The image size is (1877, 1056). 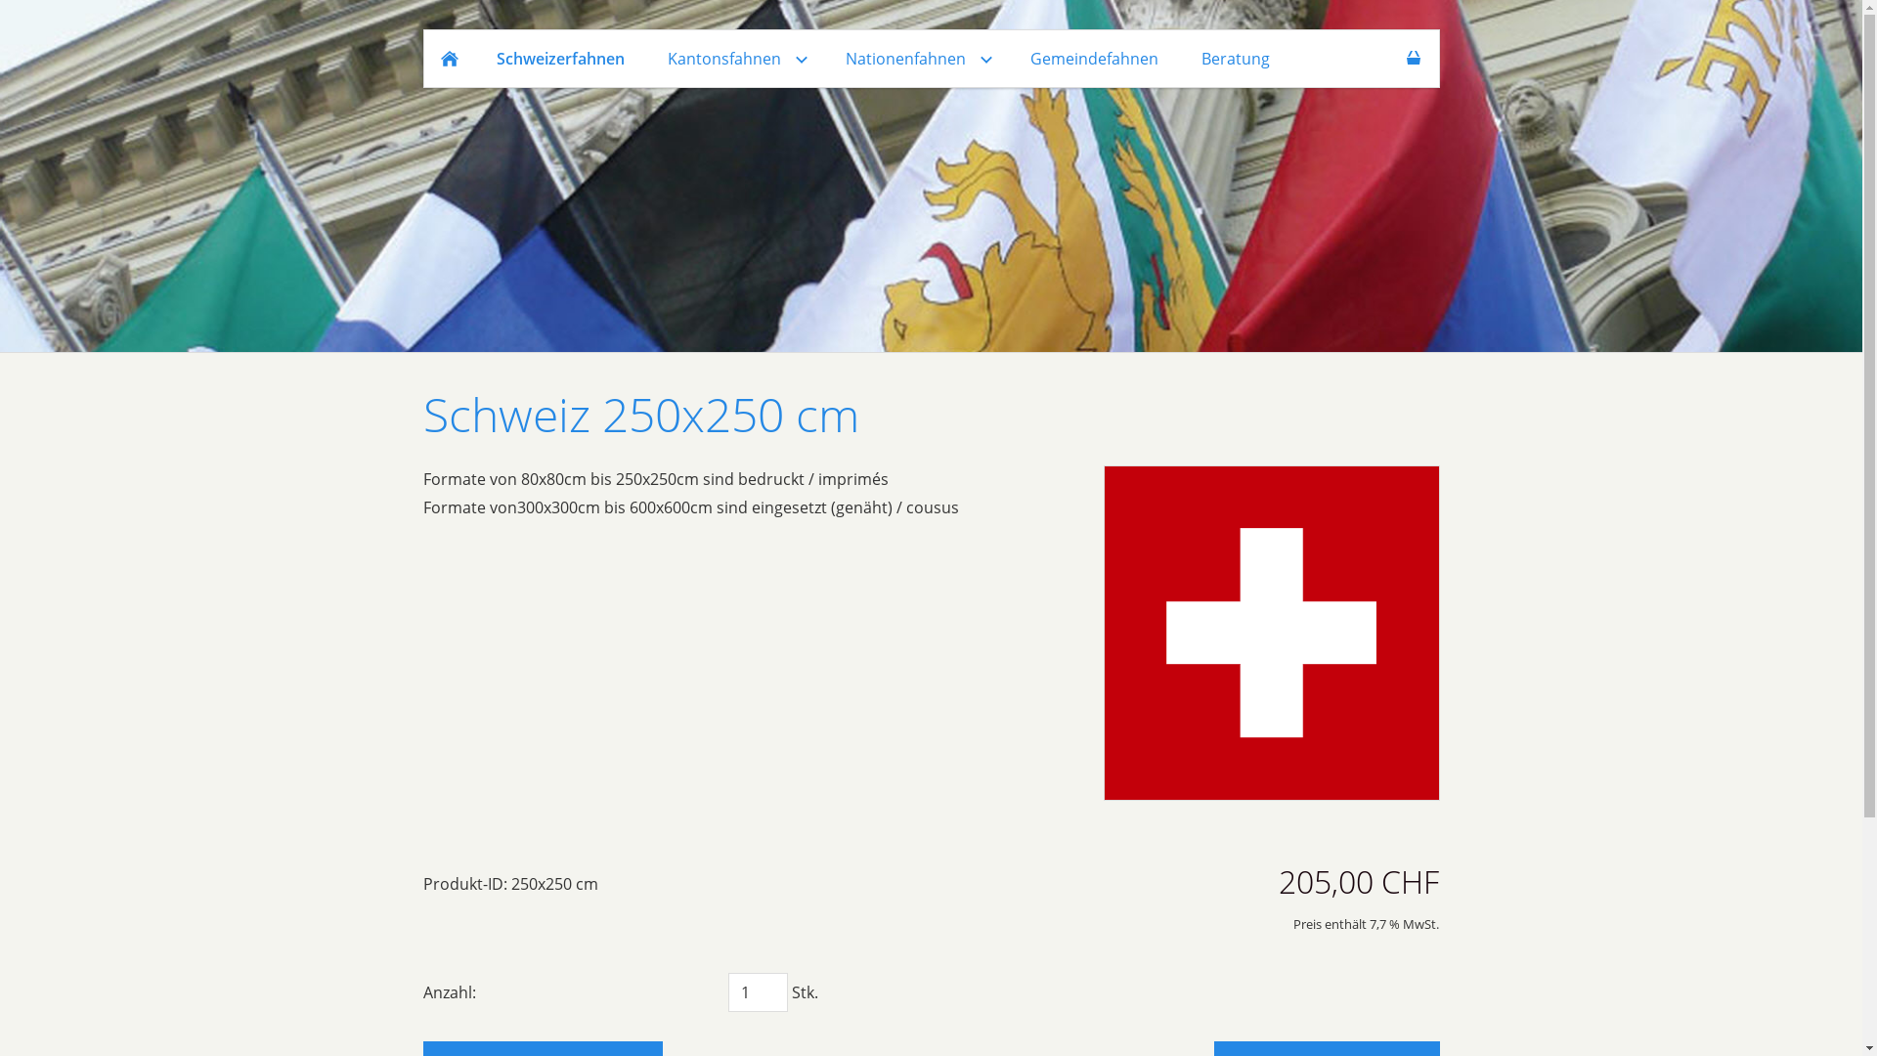 I want to click on Kantonsfahnen, so click(x=734, y=59).